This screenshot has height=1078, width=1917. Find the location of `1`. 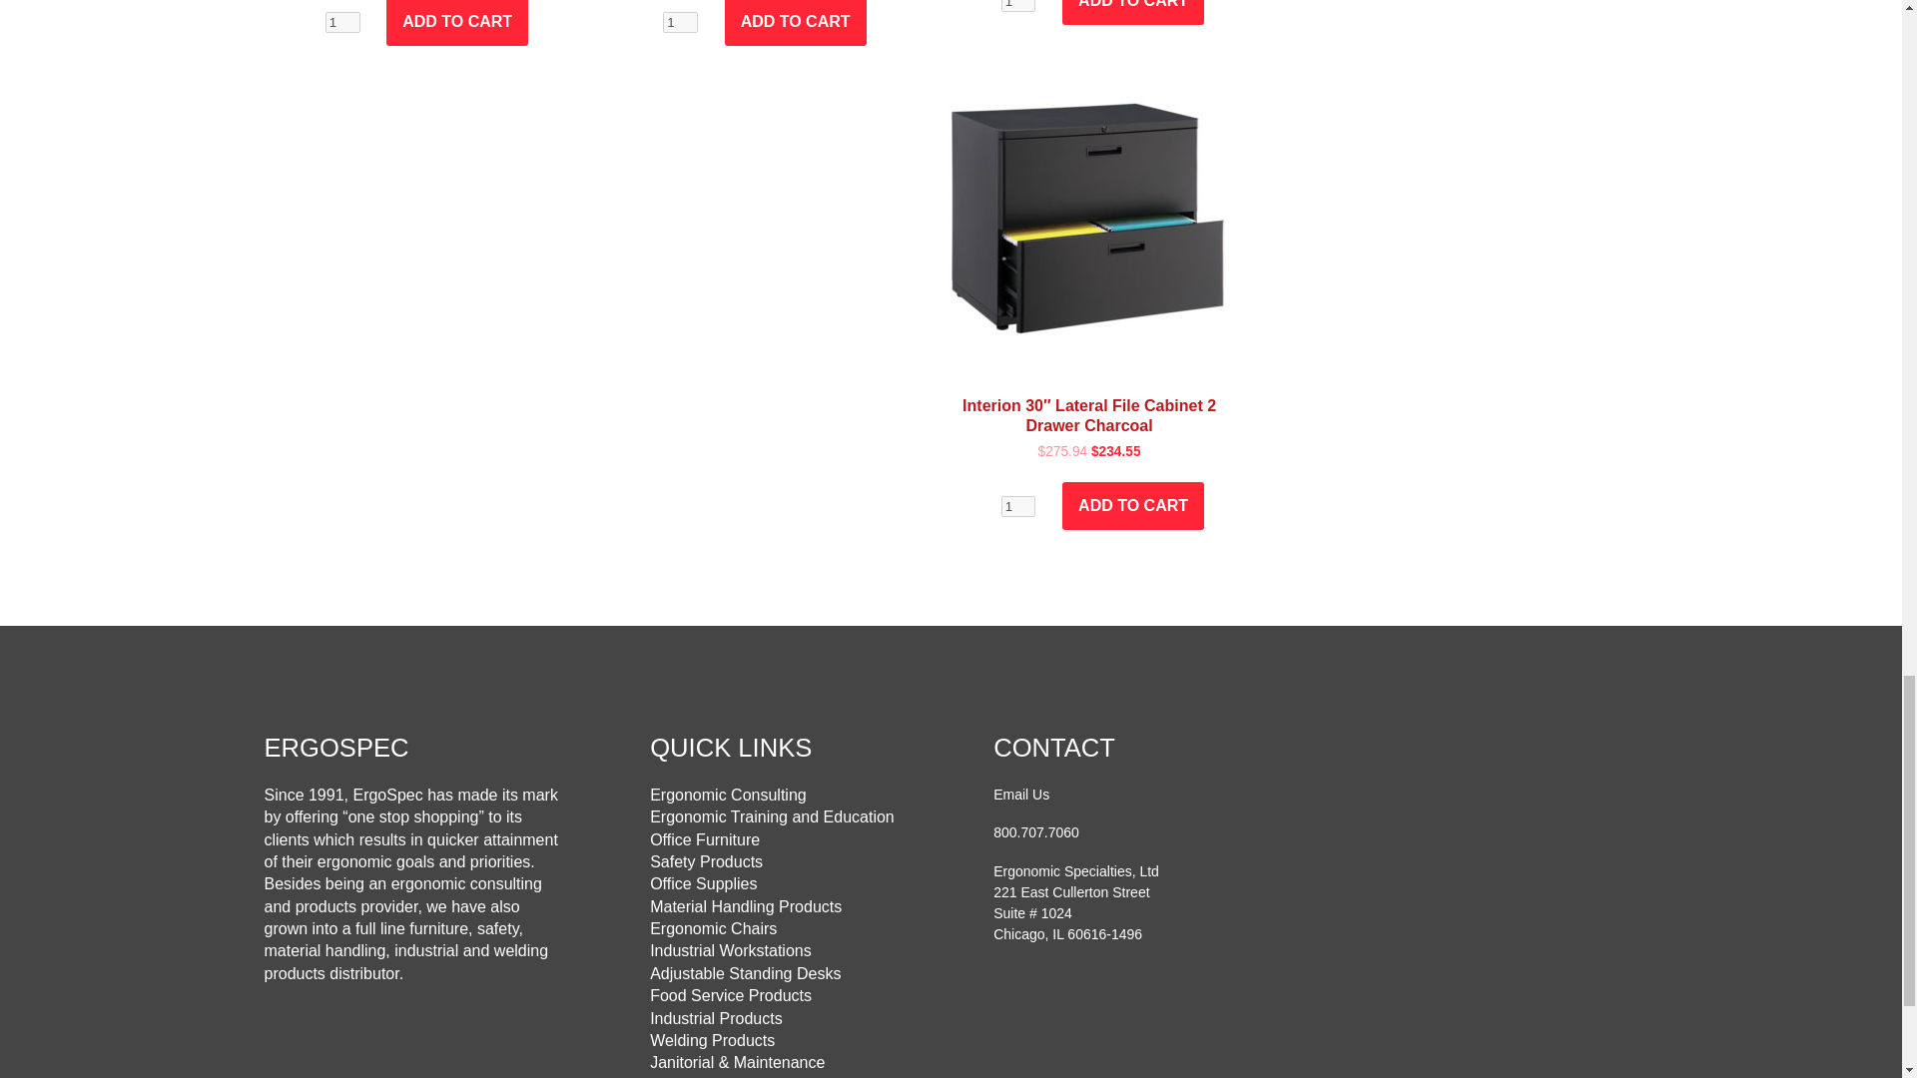

1 is located at coordinates (680, 22).